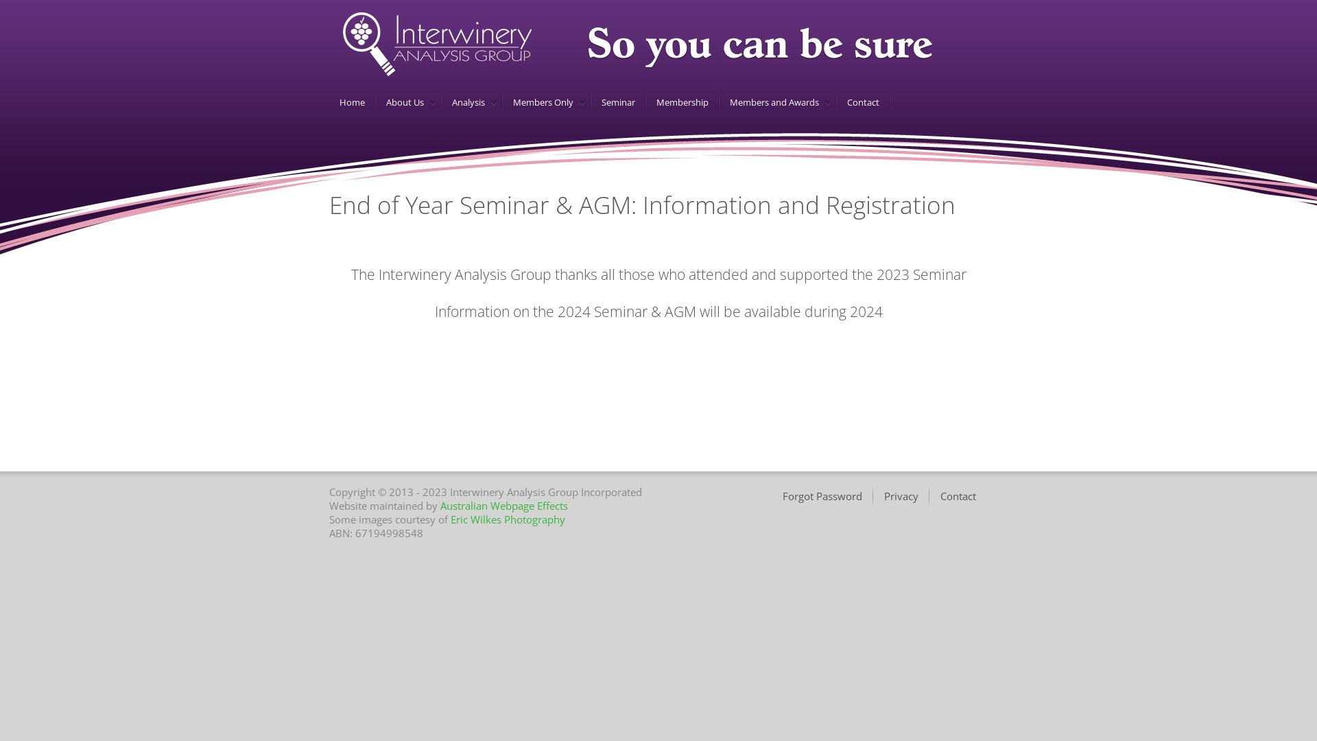 This screenshot has height=741, width=1317. I want to click on Home, so click(350, 102).